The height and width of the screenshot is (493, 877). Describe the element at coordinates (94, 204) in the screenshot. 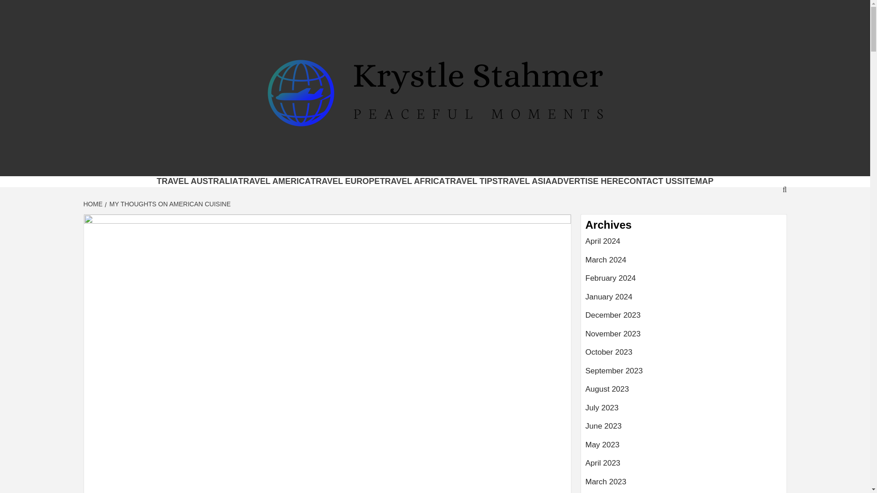

I see `HOME` at that location.